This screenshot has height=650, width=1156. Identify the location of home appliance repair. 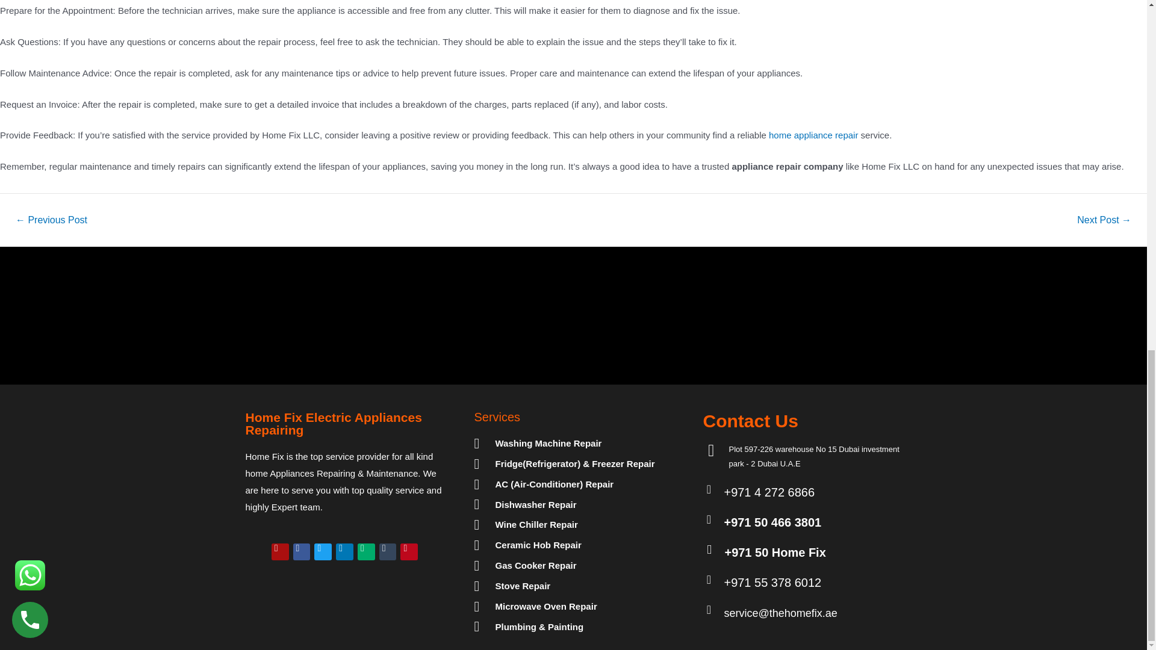
(813, 135).